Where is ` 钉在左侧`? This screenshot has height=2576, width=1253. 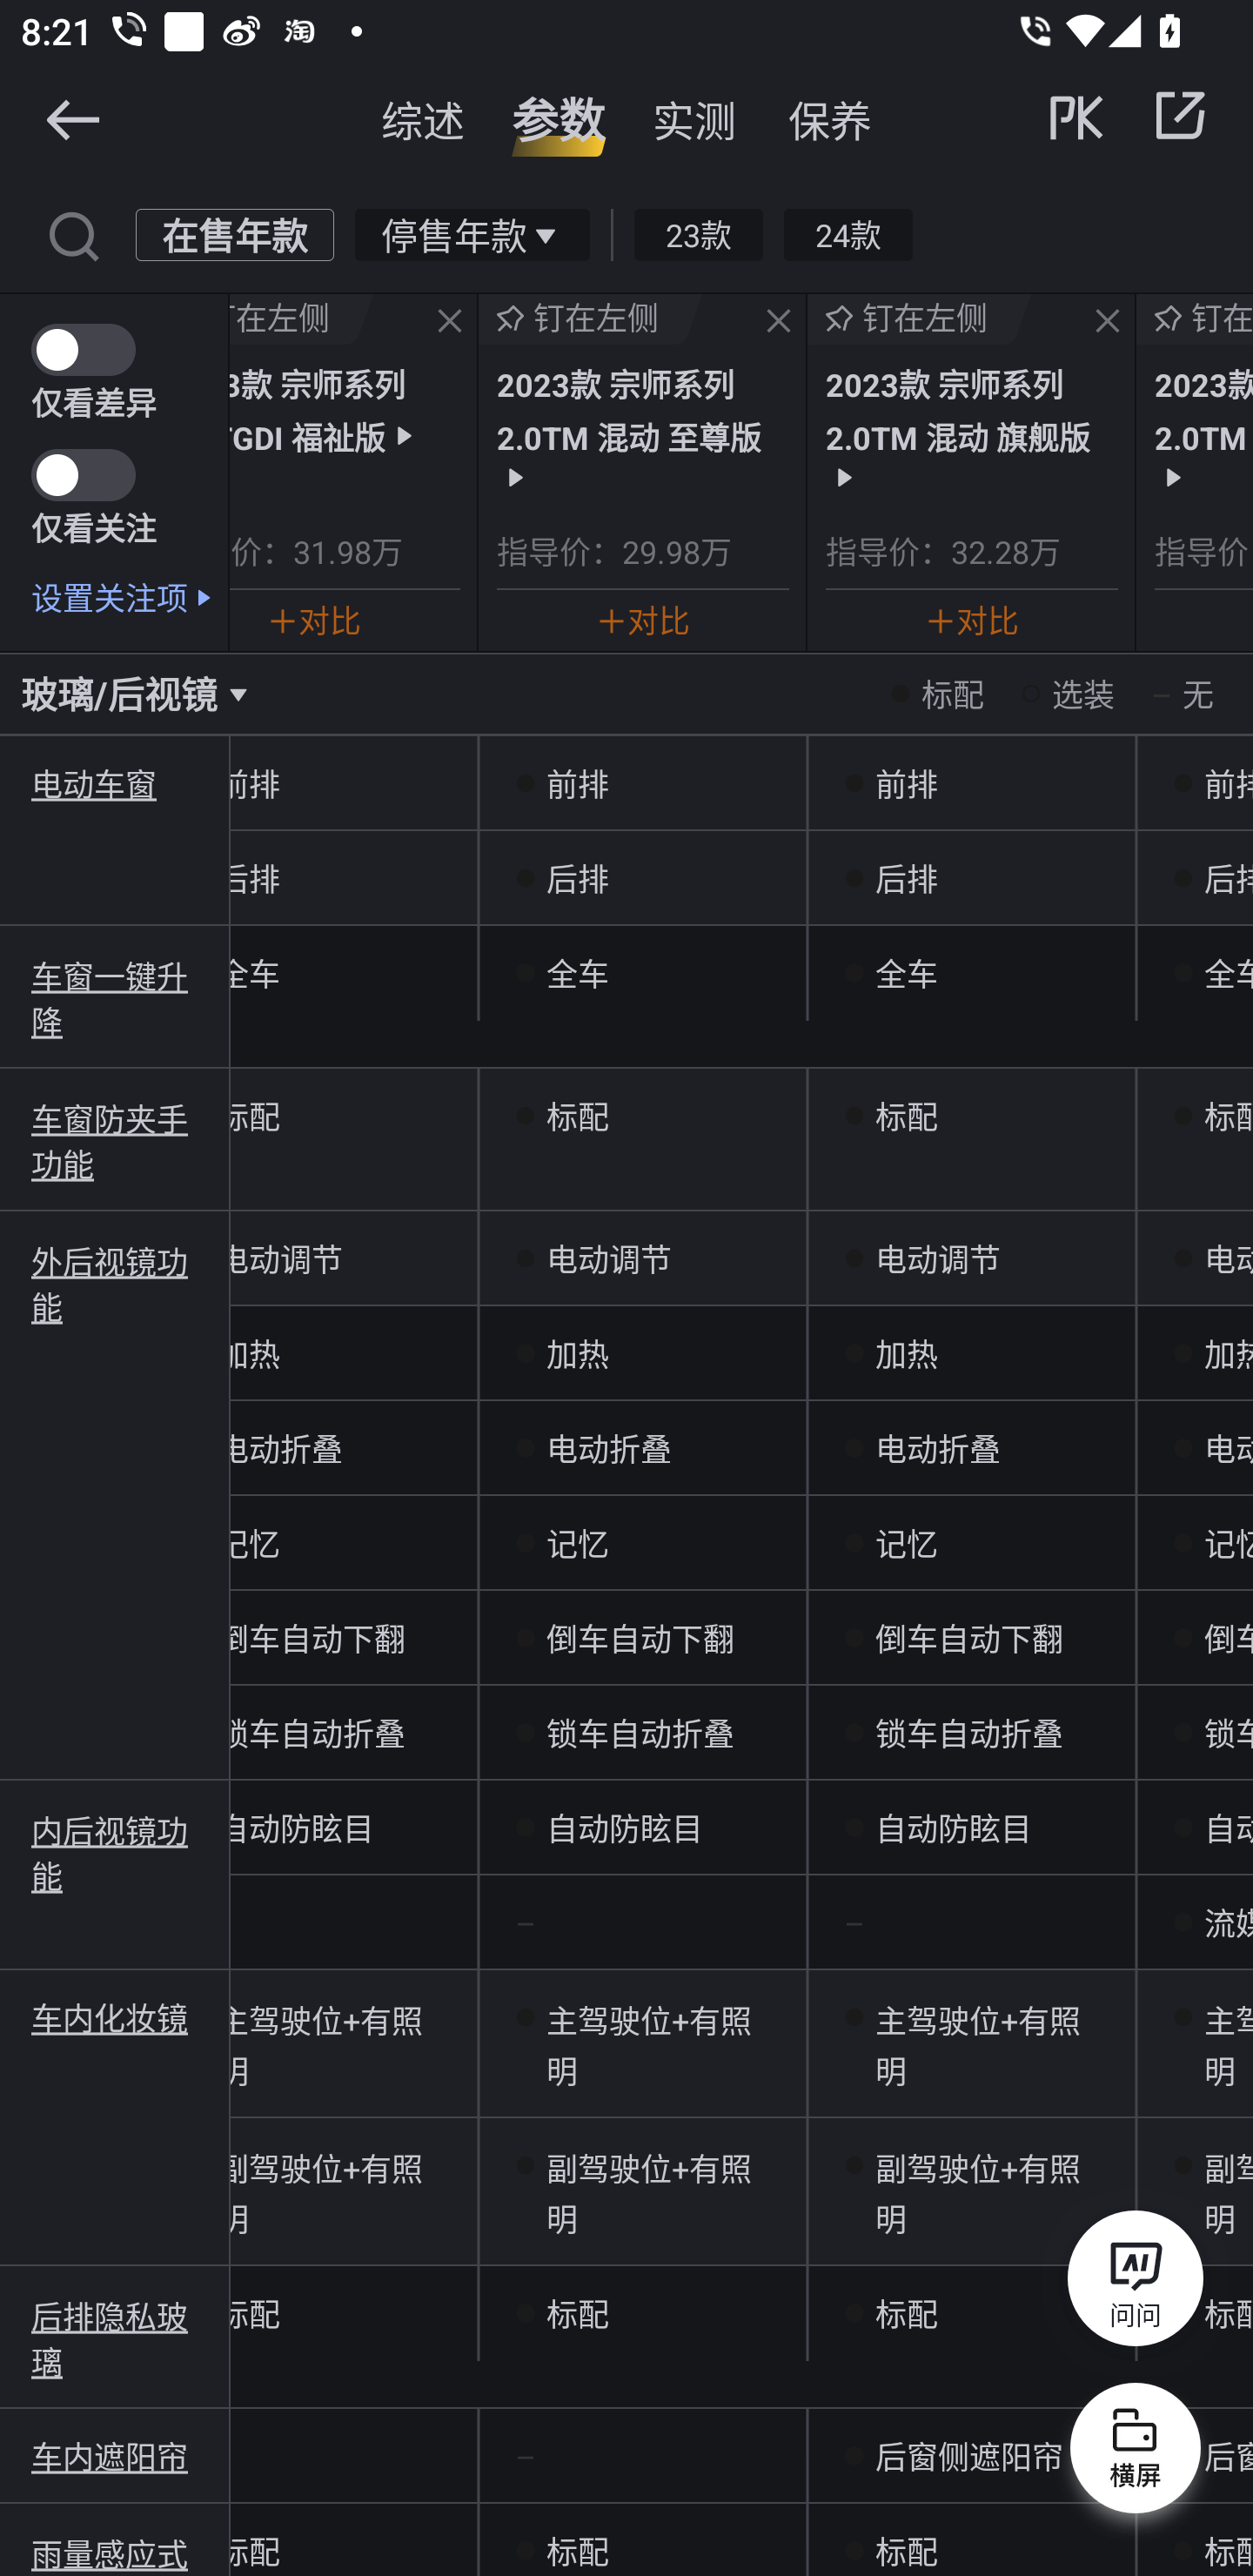  钉在左侧 is located at coordinates (1195, 319).